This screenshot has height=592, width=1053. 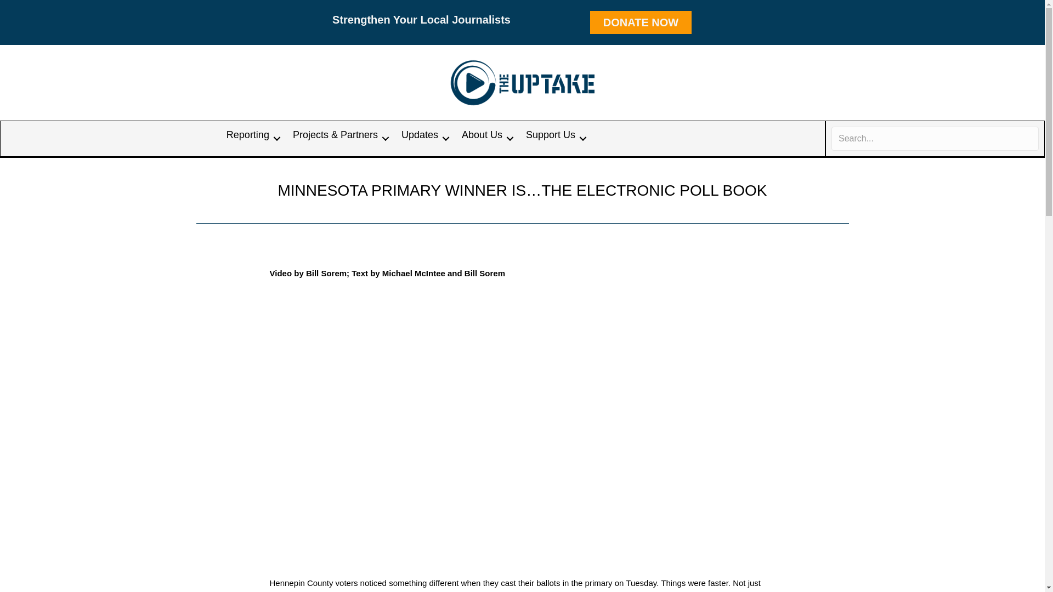 What do you see at coordinates (486, 138) in the screenshot?
I see `About Us` at bounding box center [486, 138].